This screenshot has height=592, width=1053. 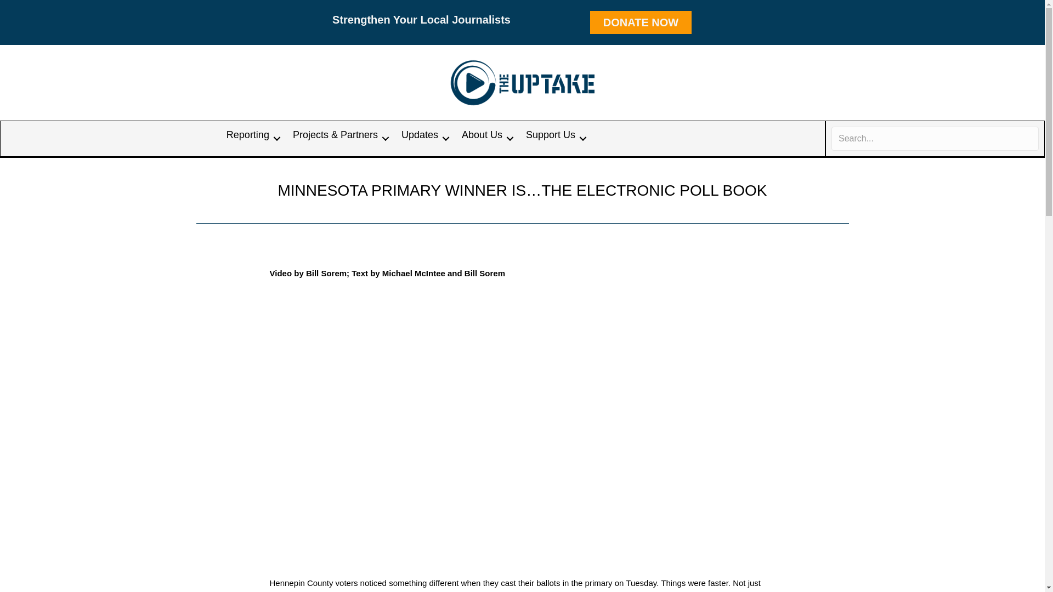 What do you see at coordinates (486, 138) in the screenshot?
I see `About Us` at bounding box center [486, 138].